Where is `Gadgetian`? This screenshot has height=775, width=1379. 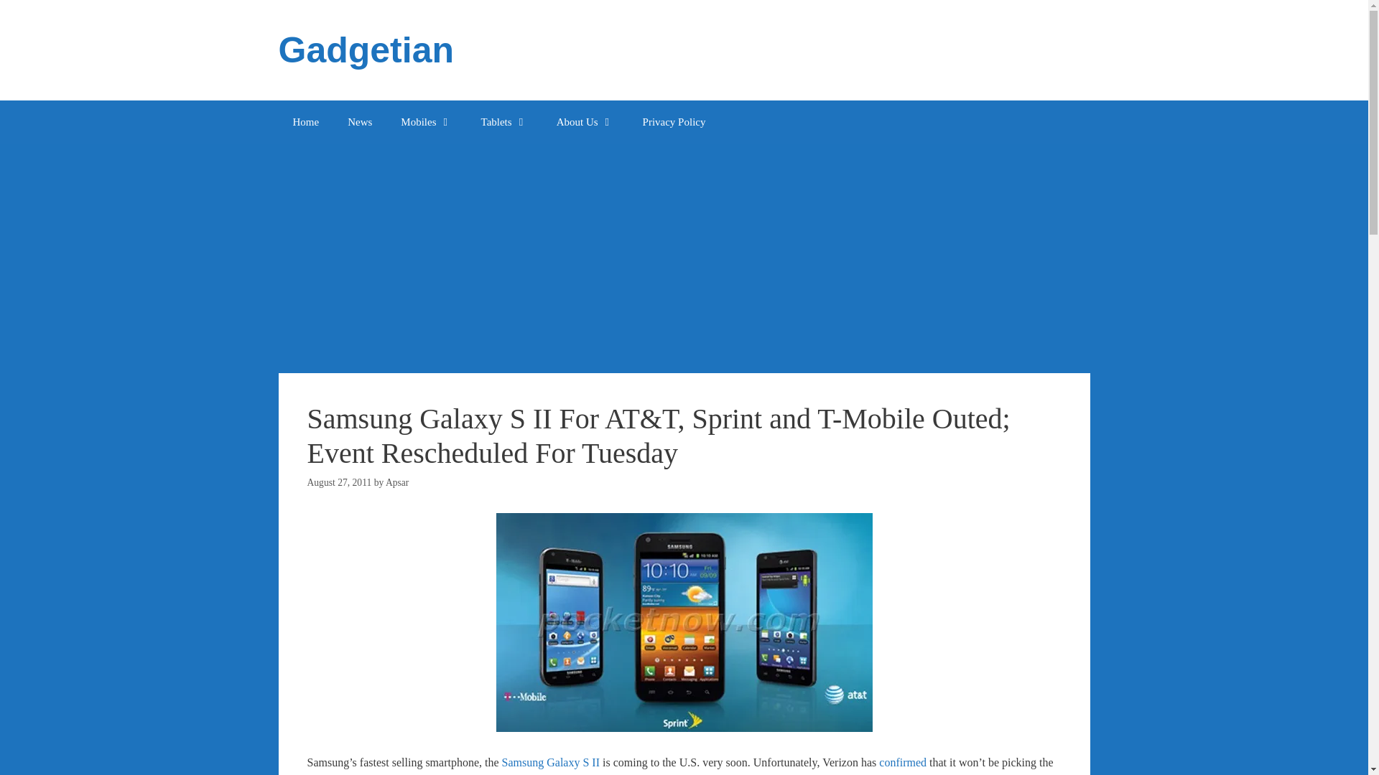
Gadgetian is located at coordinates (366, 50).